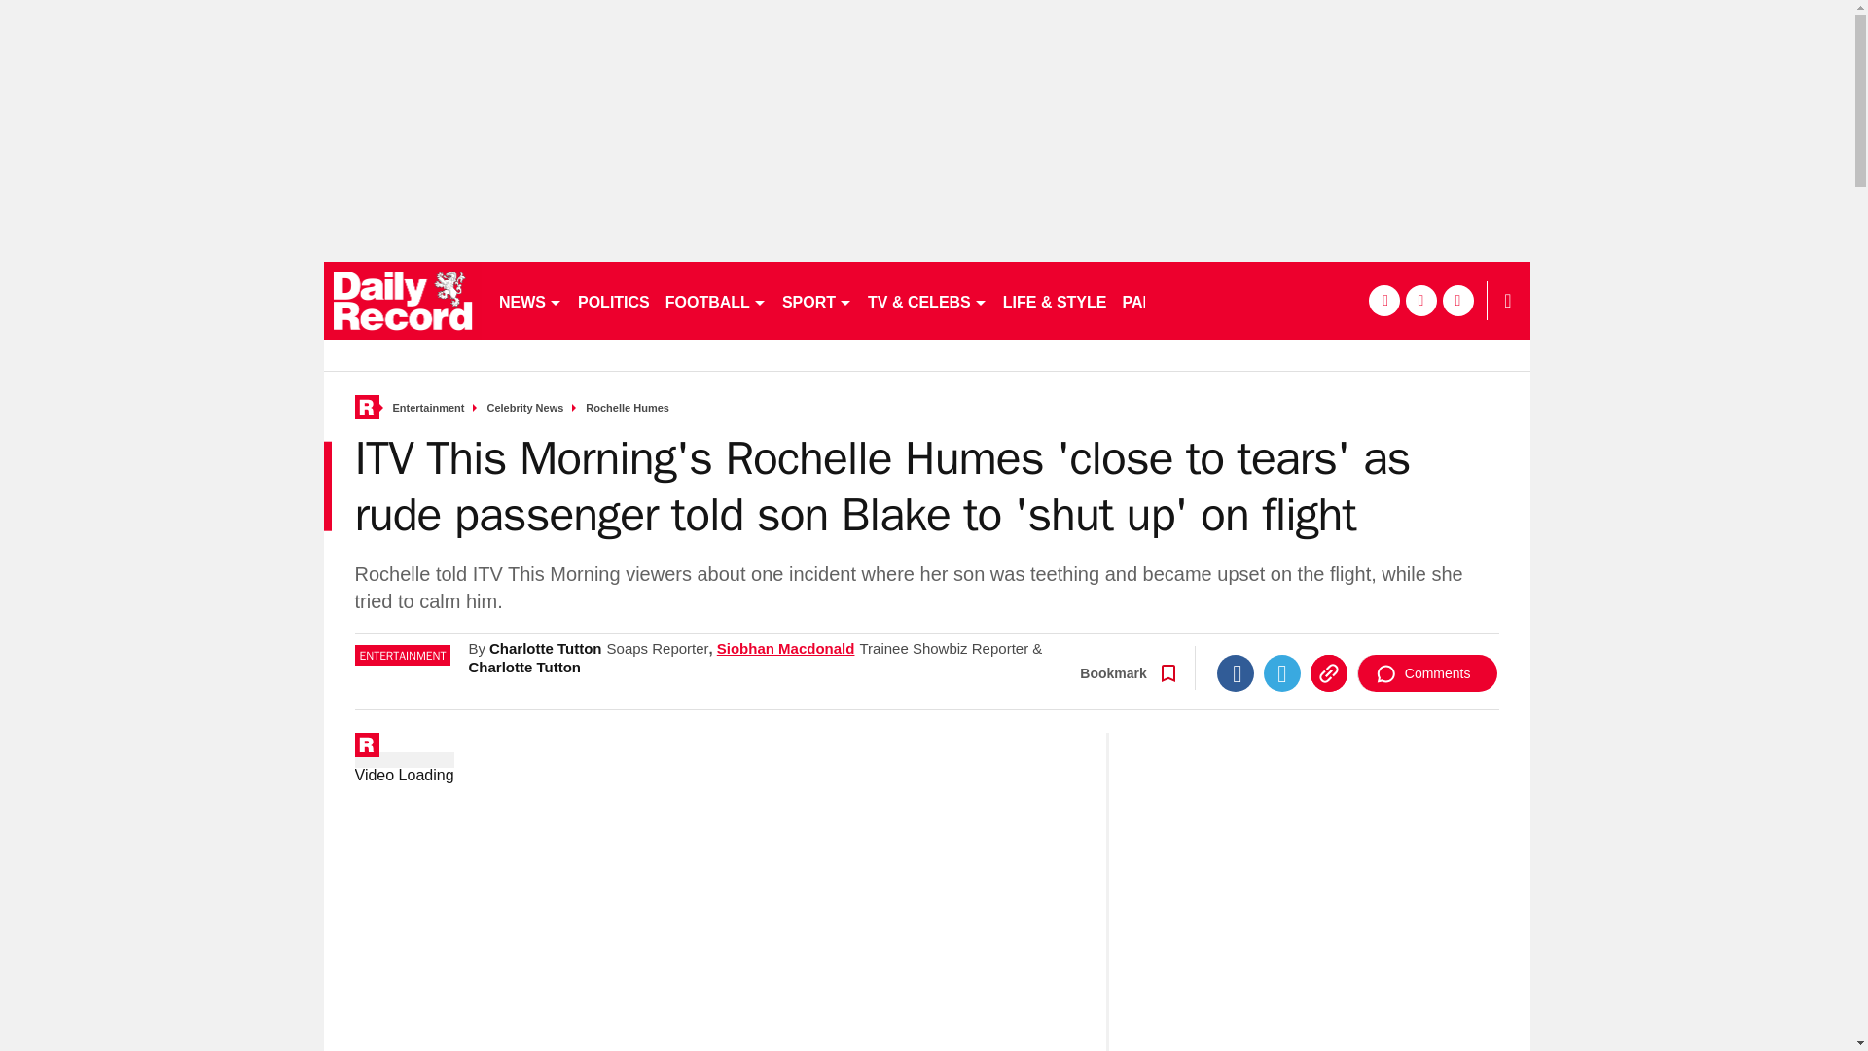 The height and width of the screenshot is (1051, 1868). Describe the element at coordinates (1317, 300) in the screenshot. I see `twitter` at that location.